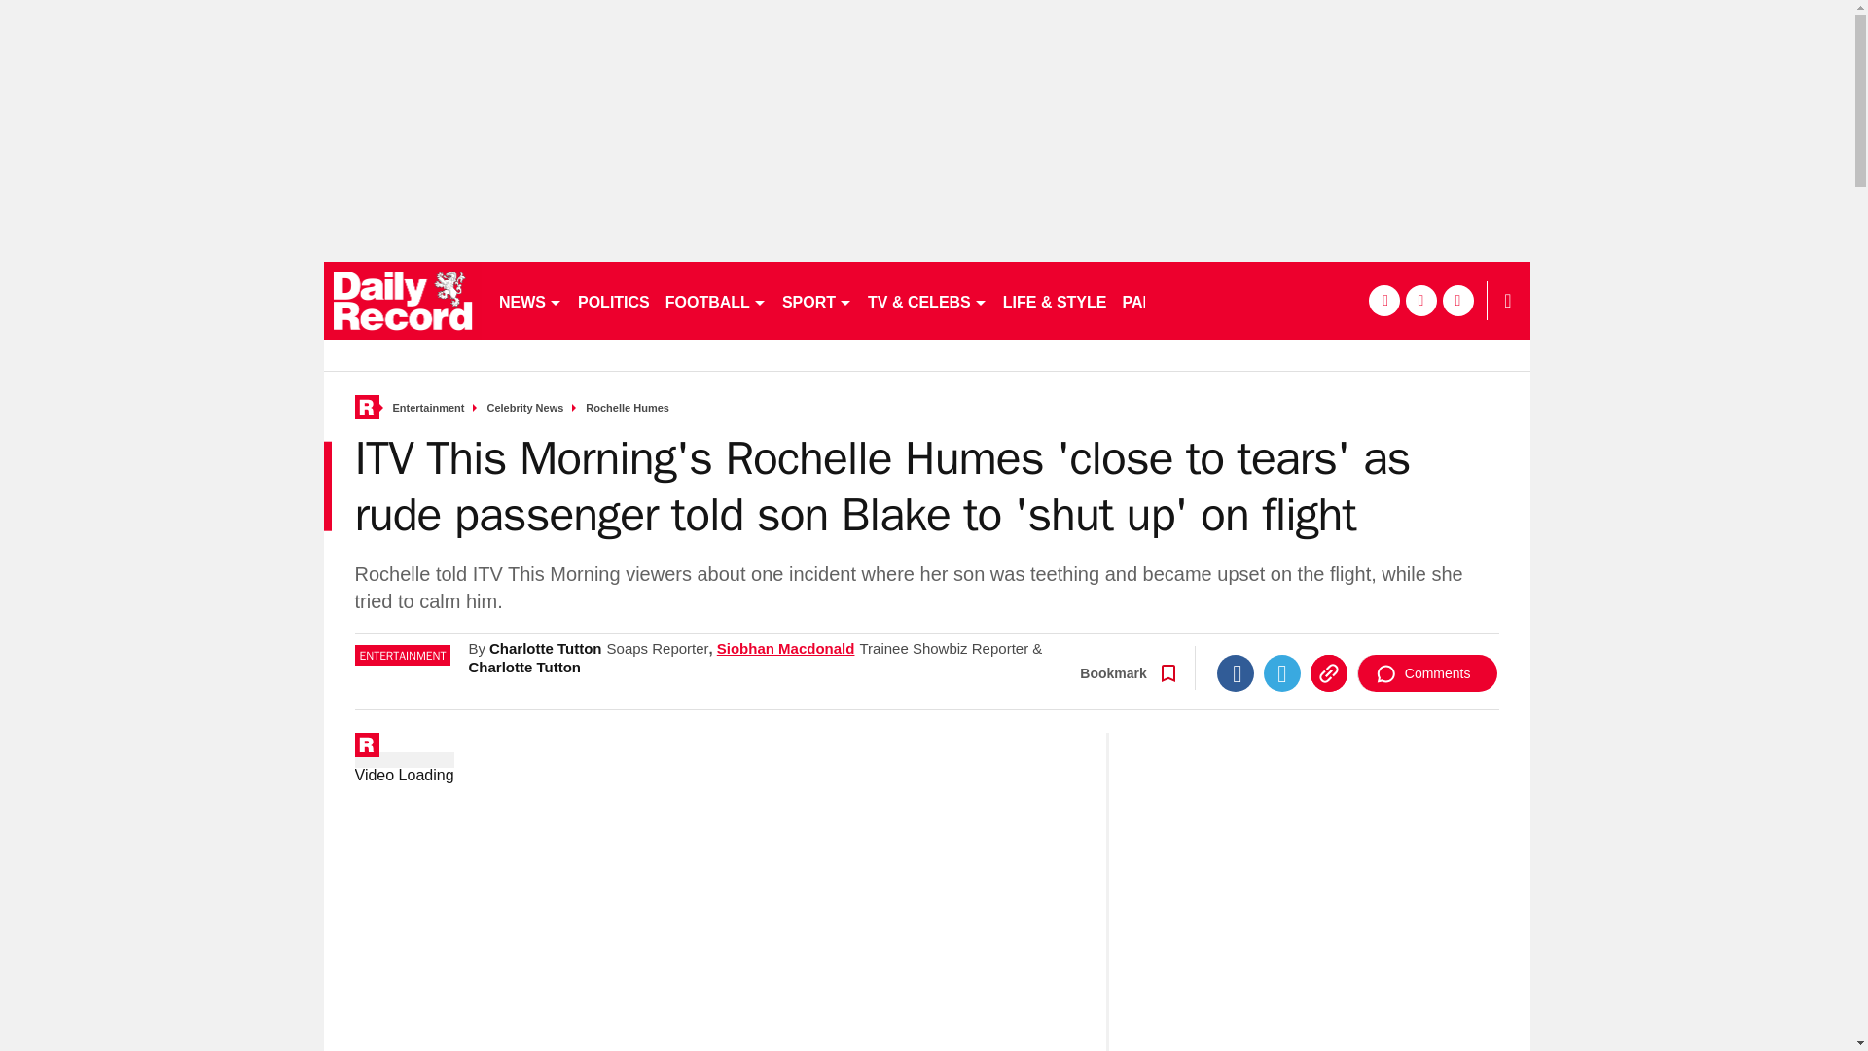 The height and width of the screenshot is (1051, 1868). Describe the element at coordinates (1317, 300) in the screenshot. I see `twitter` at that location.